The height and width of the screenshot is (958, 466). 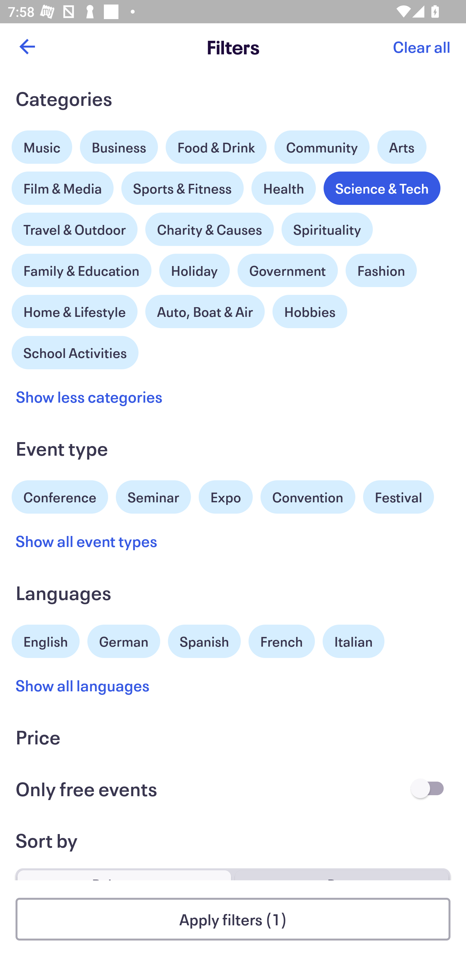 What do you see at coordinates (398, 497) in the screenshot?
I see `Festival` at bounding box center [398, 497].